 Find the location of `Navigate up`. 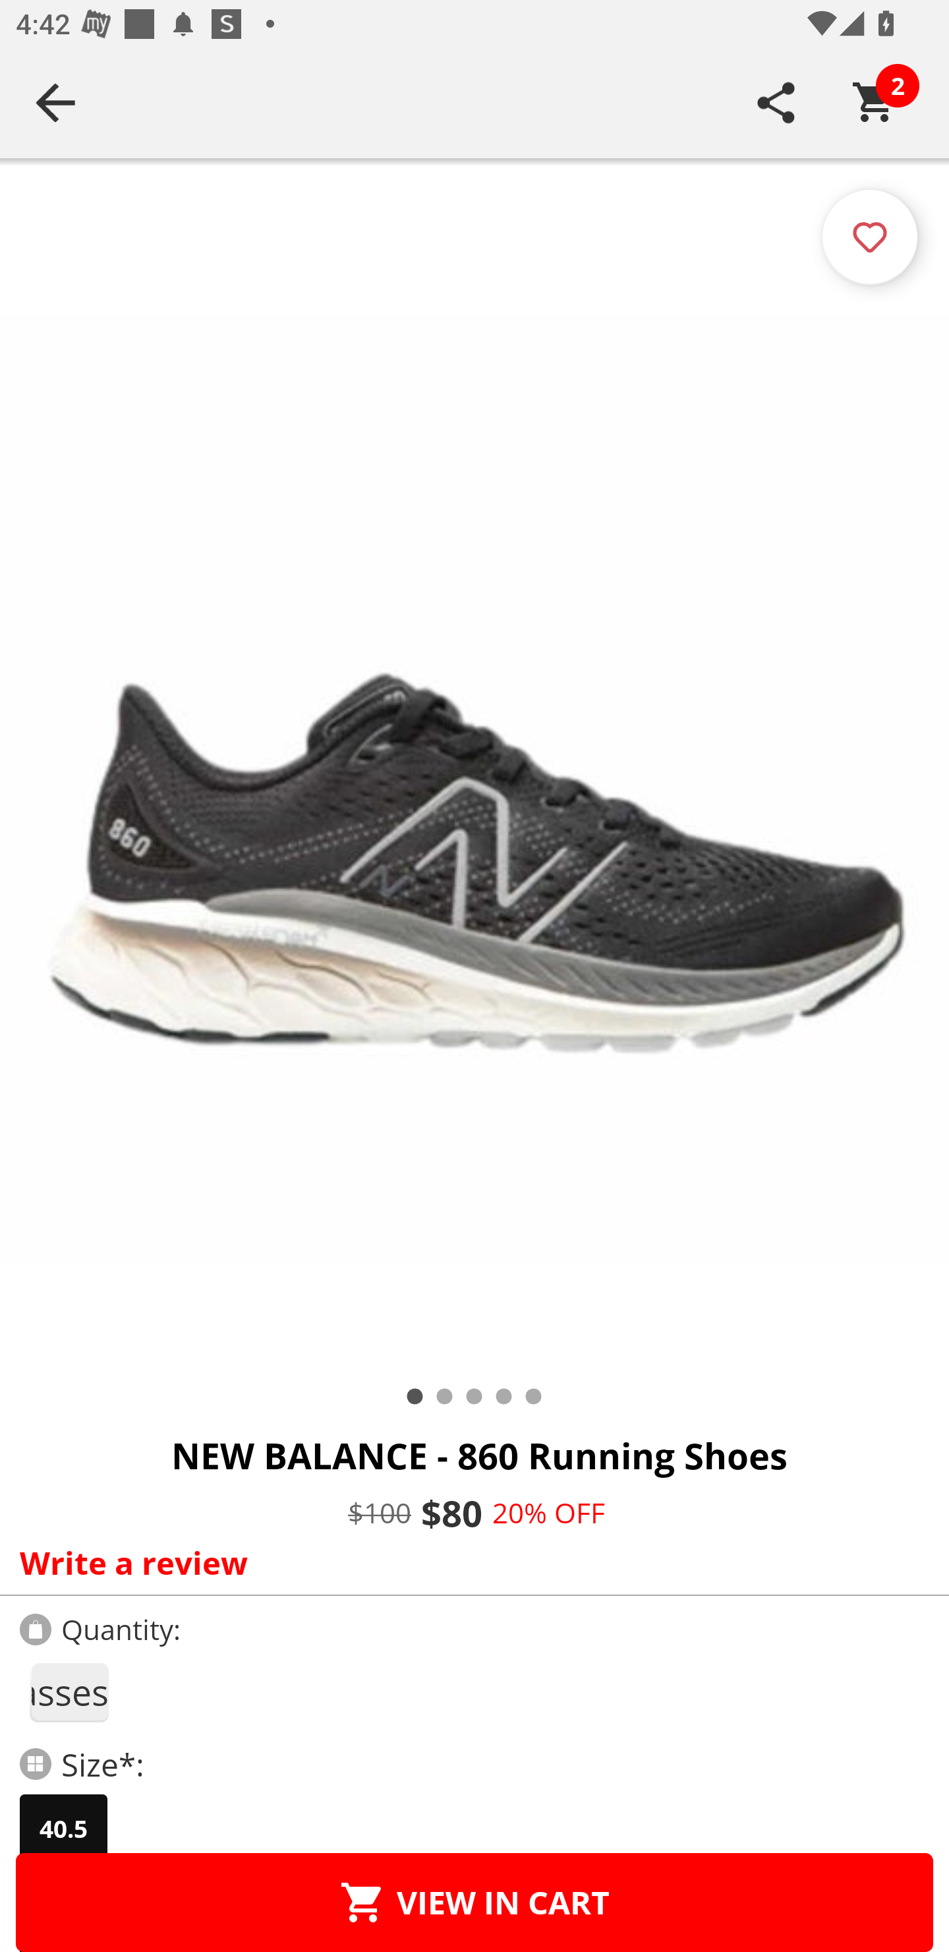

Navigate up is located at coordinates (55, 102).